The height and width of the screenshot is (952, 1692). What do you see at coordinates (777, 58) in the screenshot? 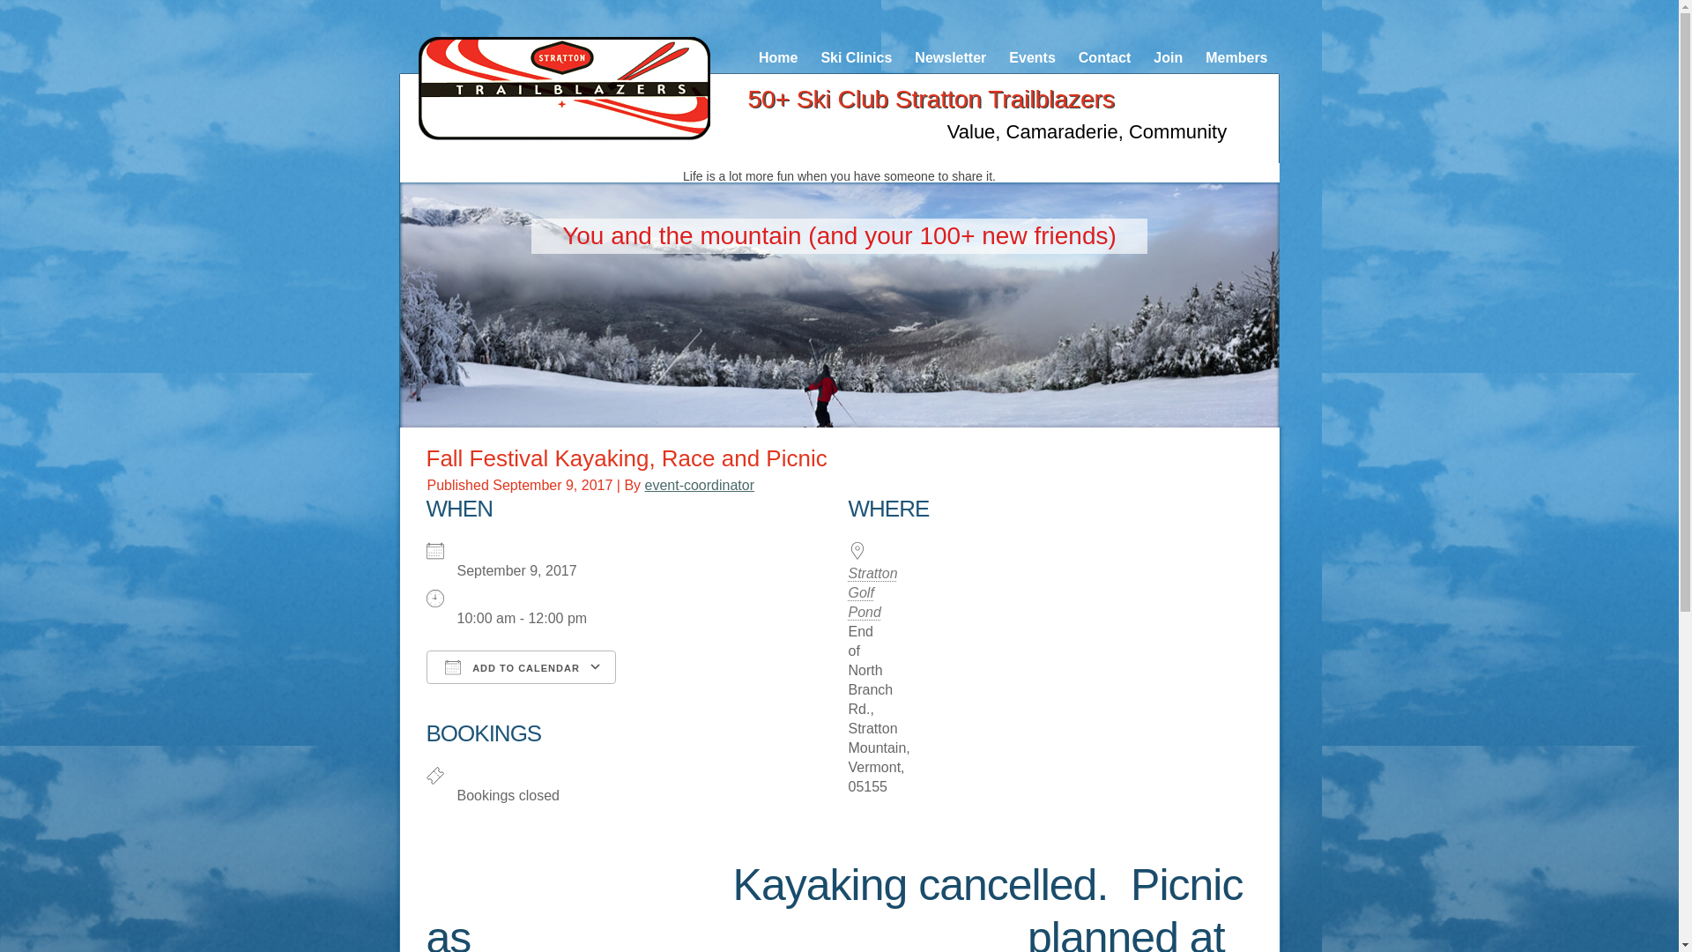
I see `Home` at bounding box center [777, 58].